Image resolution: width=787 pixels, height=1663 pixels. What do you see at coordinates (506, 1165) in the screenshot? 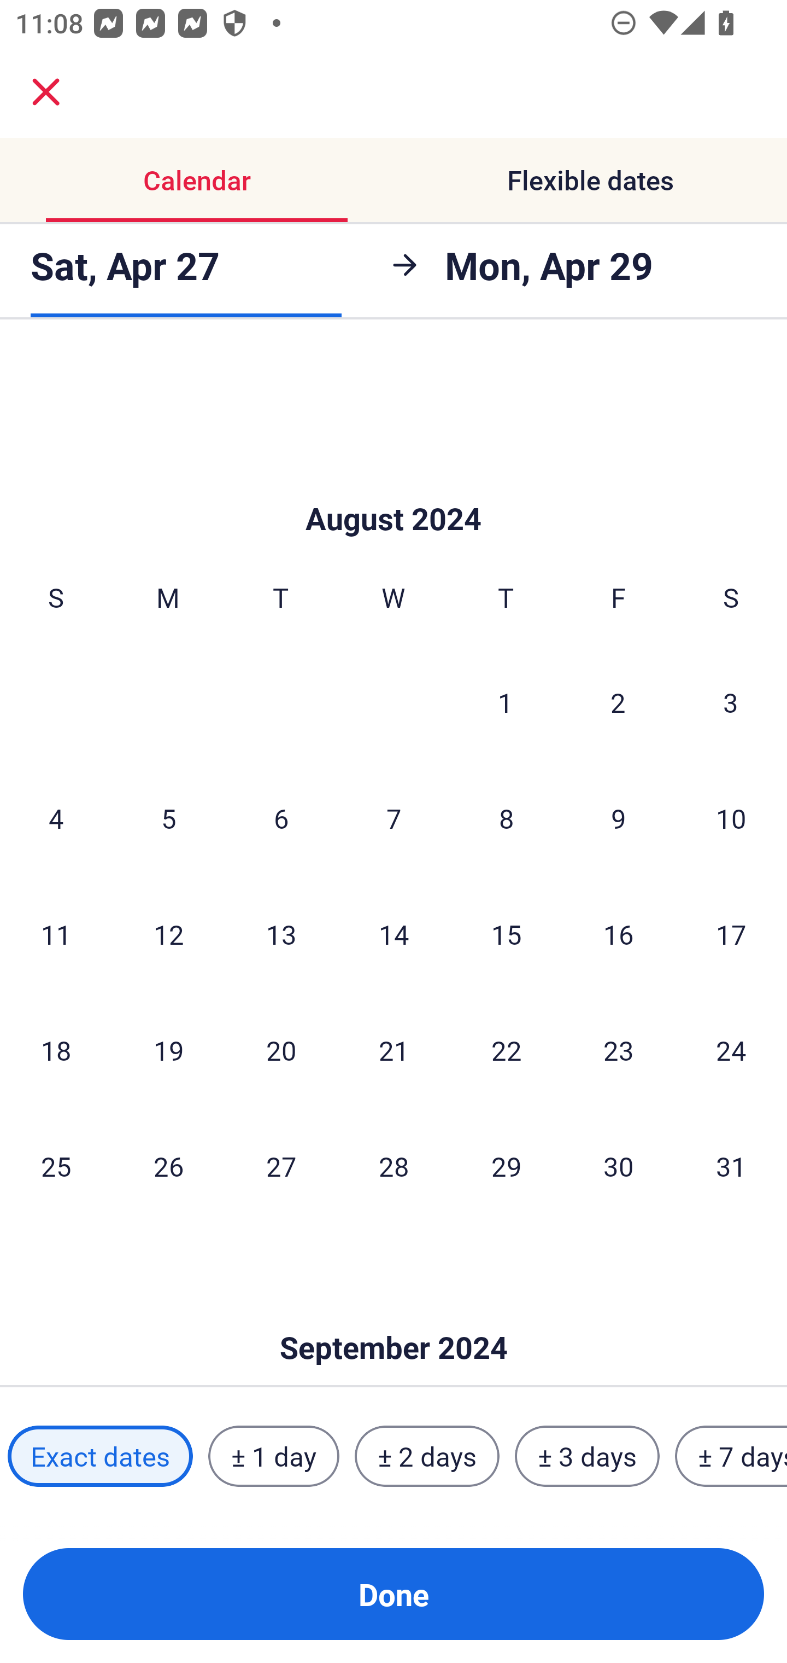
I see `29 Thursday, August 29, 2024` at bounding box center [506, 1165].